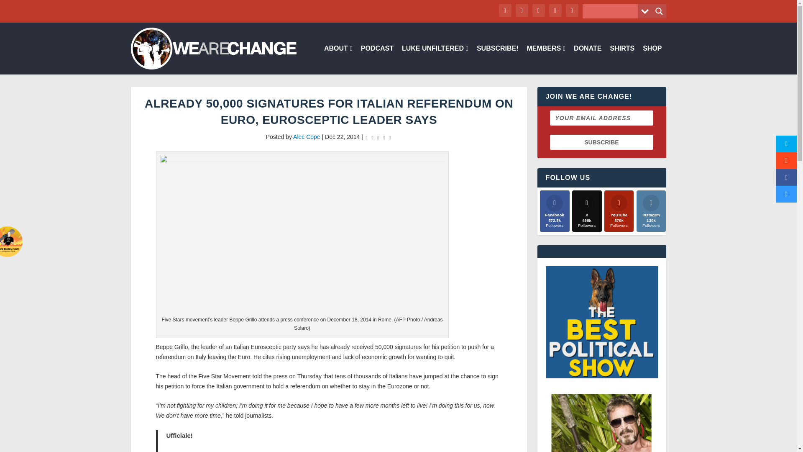  I want to click on Rating: 0.00, so click(378, 137).